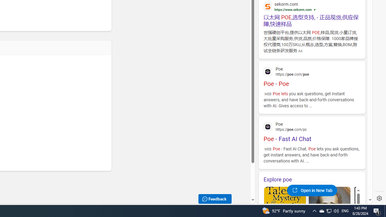 The height and width of the screenshot is (217, 386). Describe the element at coordinates (312, 126) in the screenshot. I see `Poe` at that location.